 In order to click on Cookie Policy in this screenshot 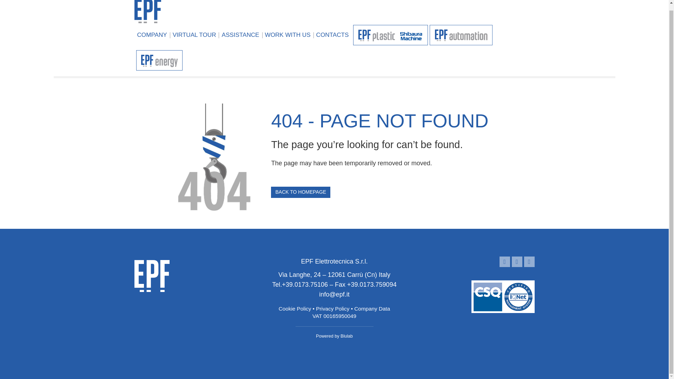, I will do `click(295, 308)`.